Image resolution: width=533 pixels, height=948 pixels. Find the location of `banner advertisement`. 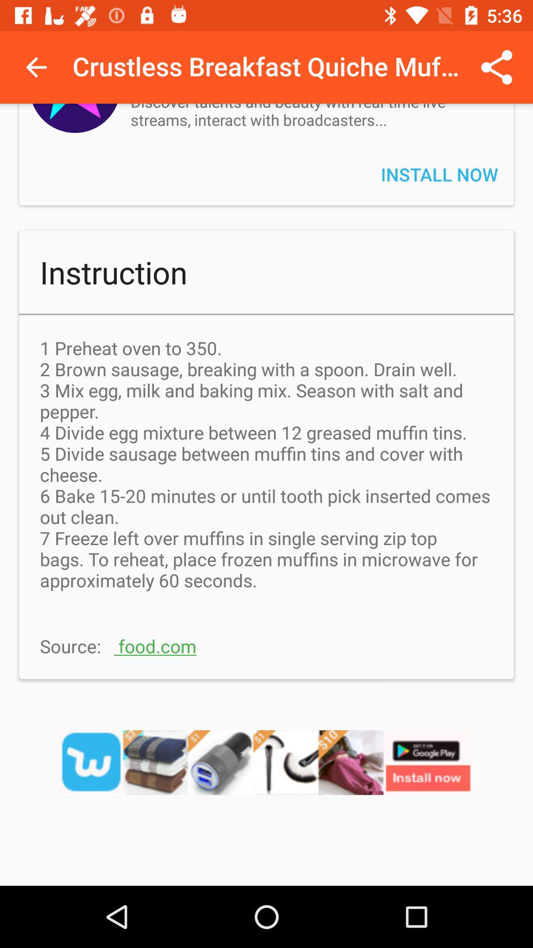

banner advertisement is located at coordinates (266, 775).